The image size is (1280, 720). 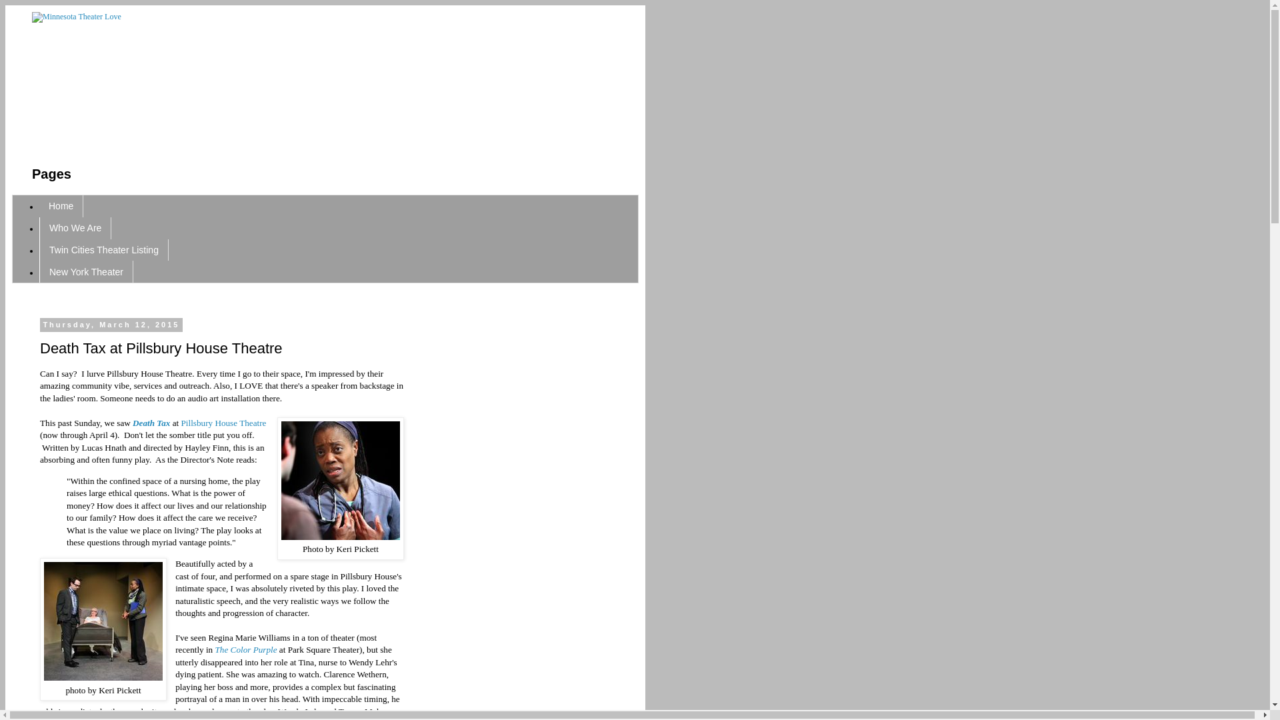 What do you see at coordinates (246, 649) in the screenshot?
I see `The Color Purple` at bounding box center [246, 649].